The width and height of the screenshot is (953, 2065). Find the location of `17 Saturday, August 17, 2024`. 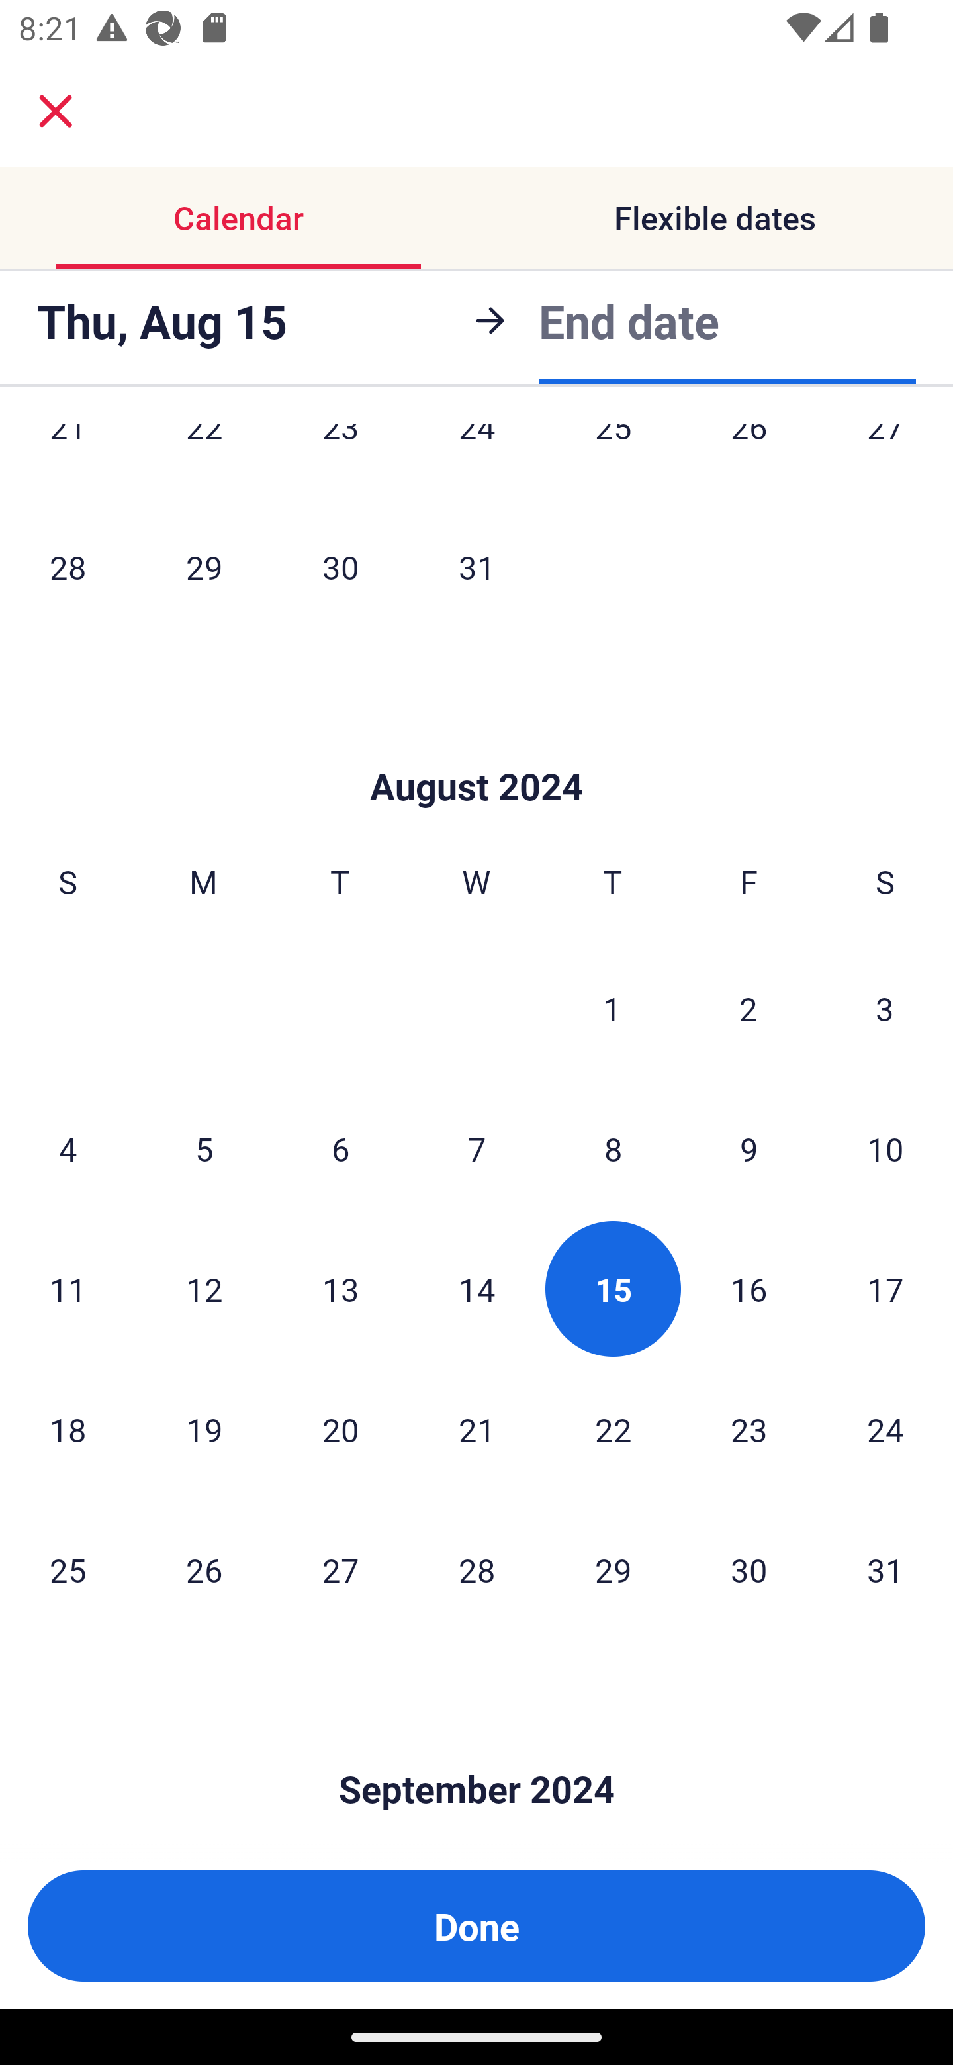

17 Saturday, August 17, 2024 is located at coordinates (885, 1288).